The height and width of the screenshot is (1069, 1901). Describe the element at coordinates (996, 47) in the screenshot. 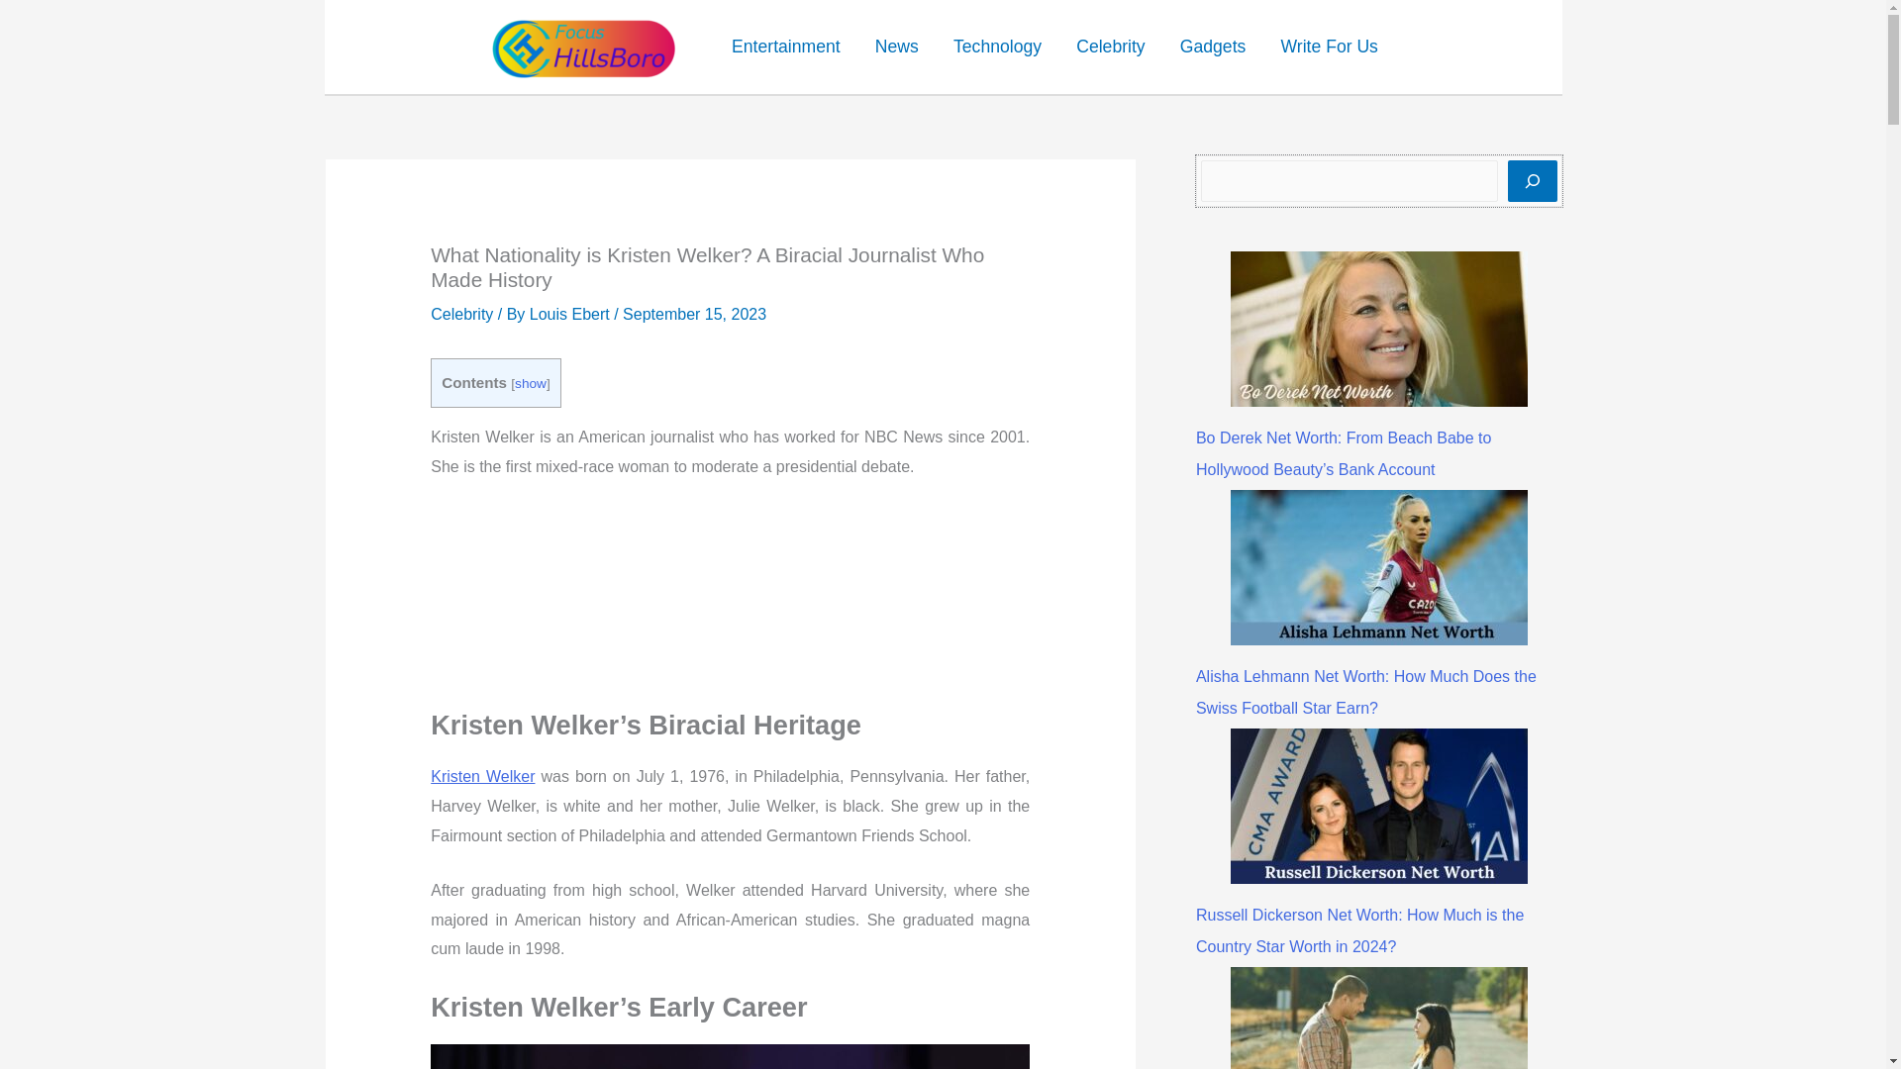

I see `Technology` at that location.